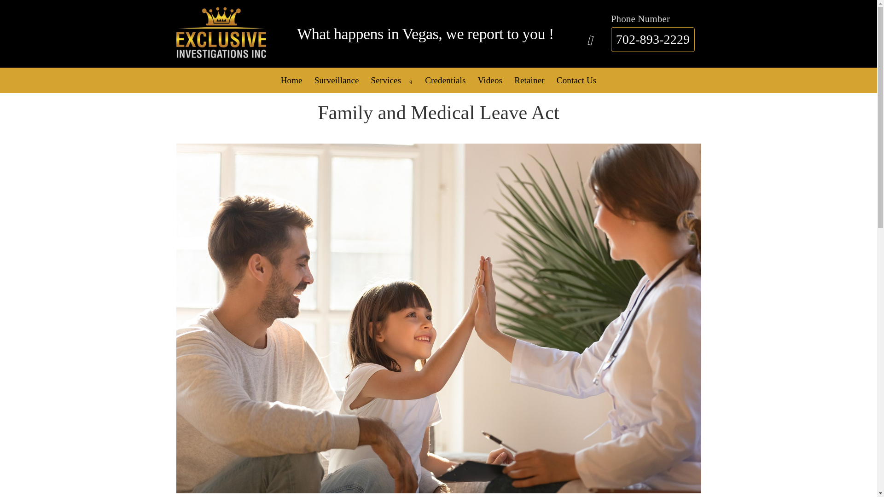 This screenshot has width=884, height=497. I want to click on Contact Us, so click(576, 80).